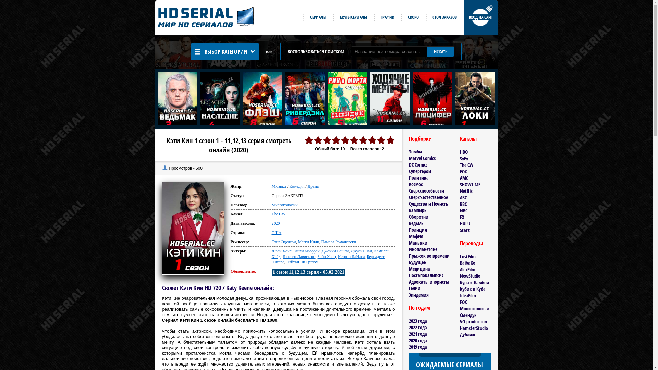 The height and width of the screenshot is (370, 658). I want to click on SHOWTIME, so click(470, 184).